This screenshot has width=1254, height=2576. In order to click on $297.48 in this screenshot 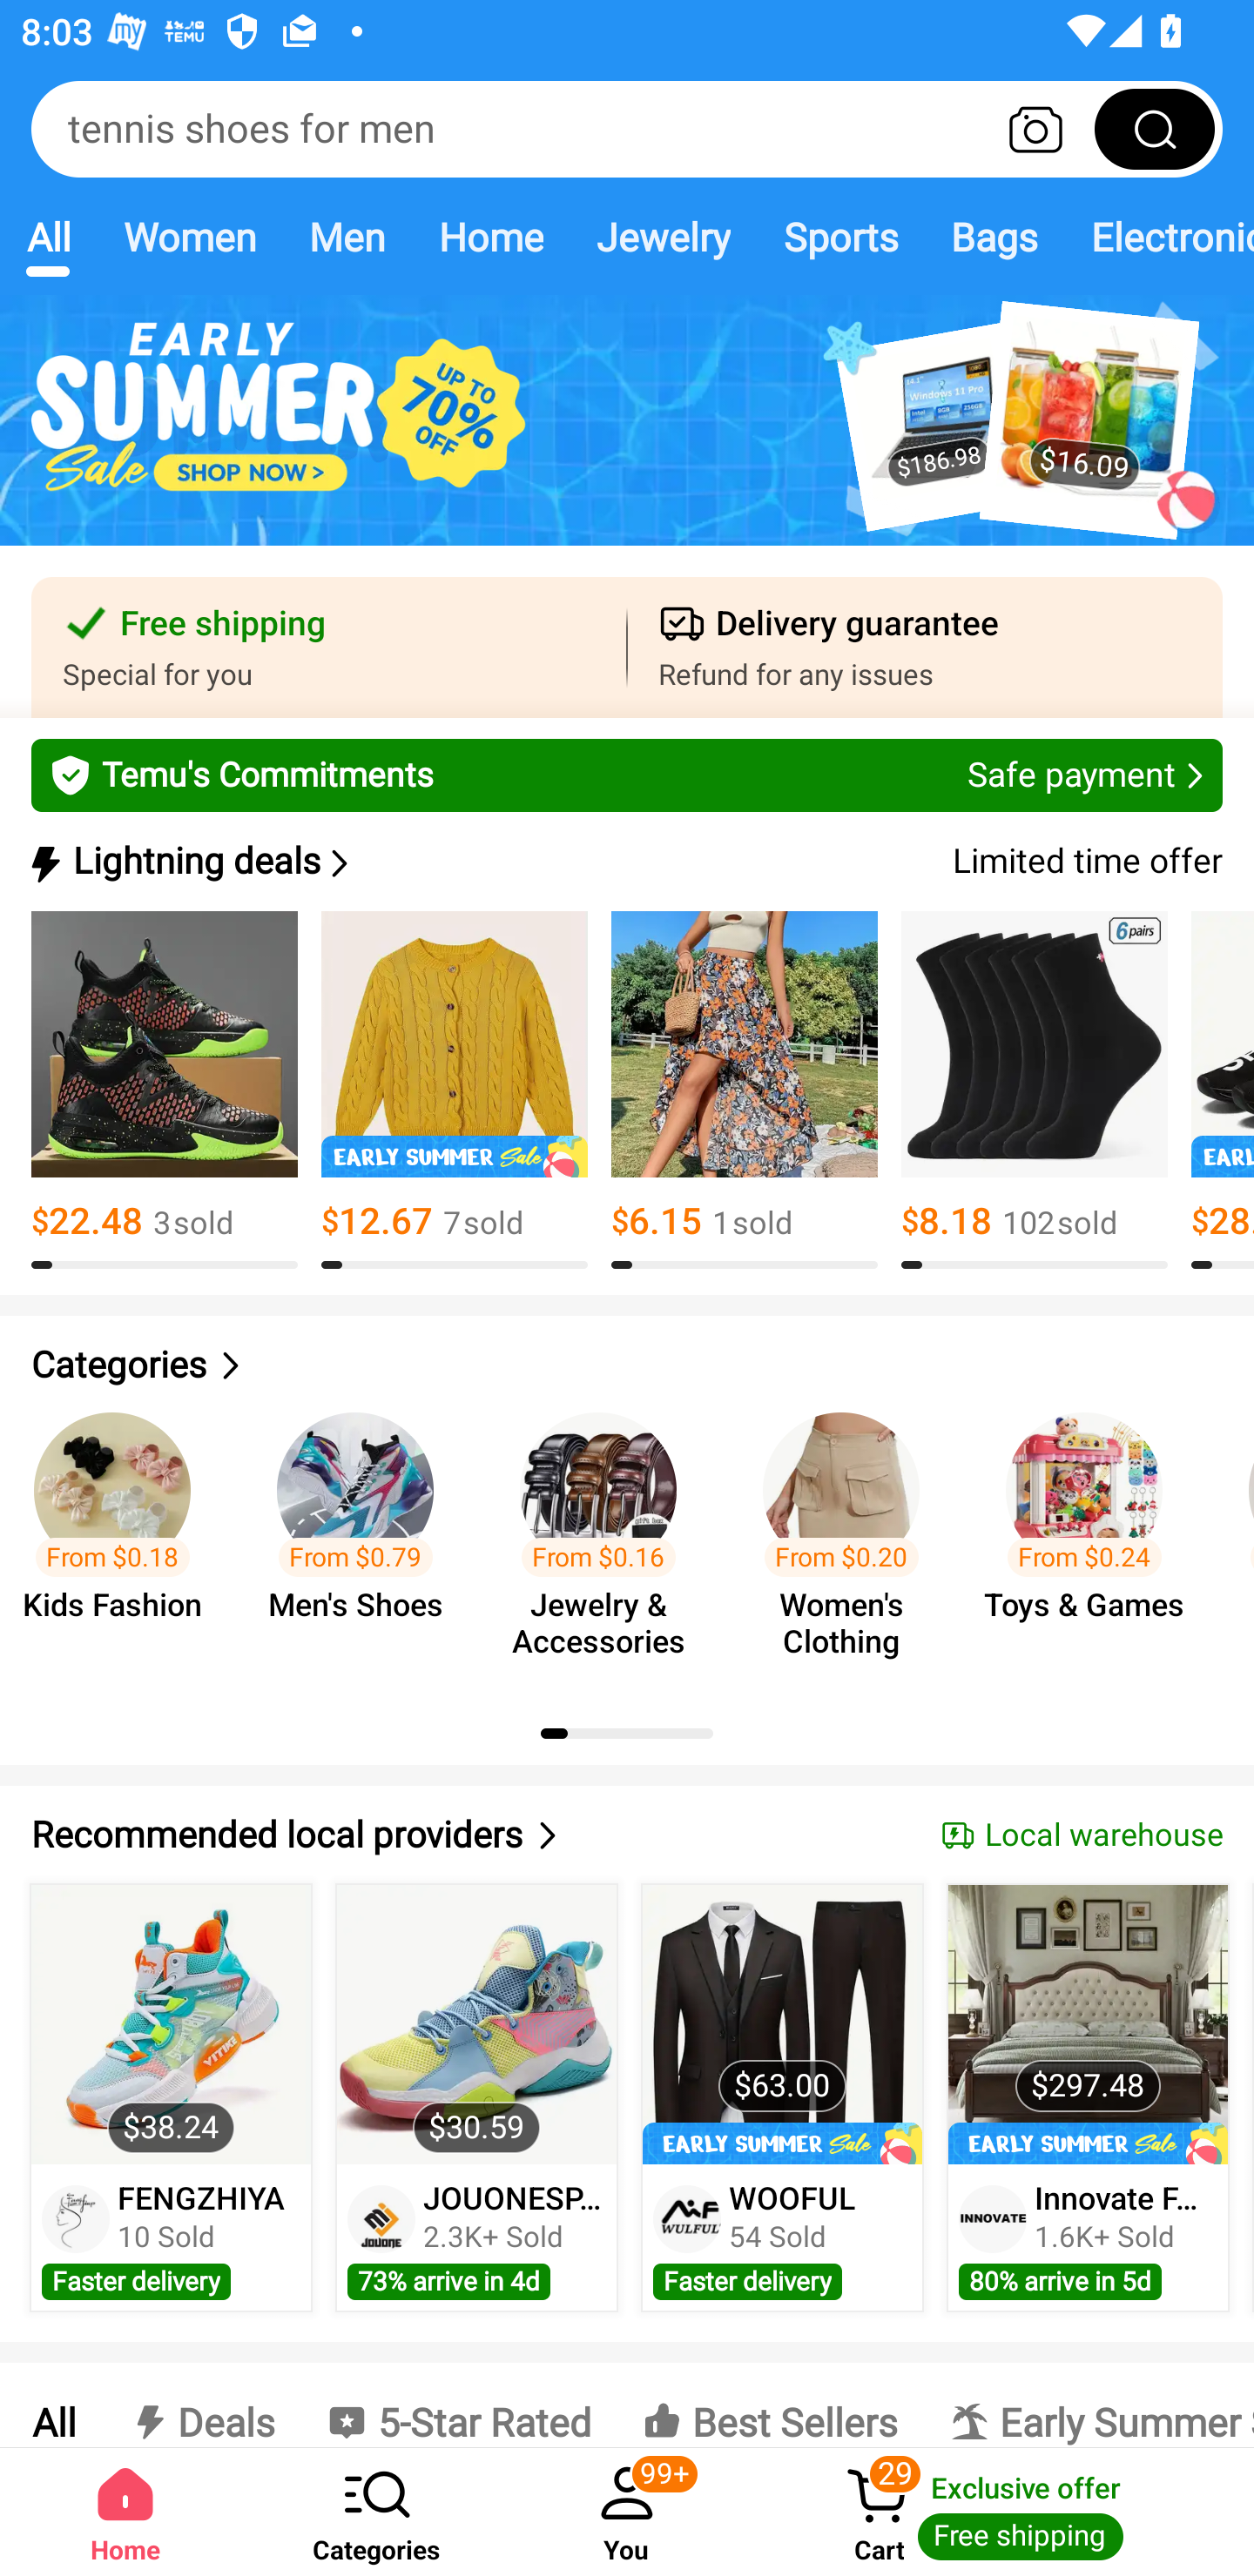, I will do `click(1087, 2024)`.